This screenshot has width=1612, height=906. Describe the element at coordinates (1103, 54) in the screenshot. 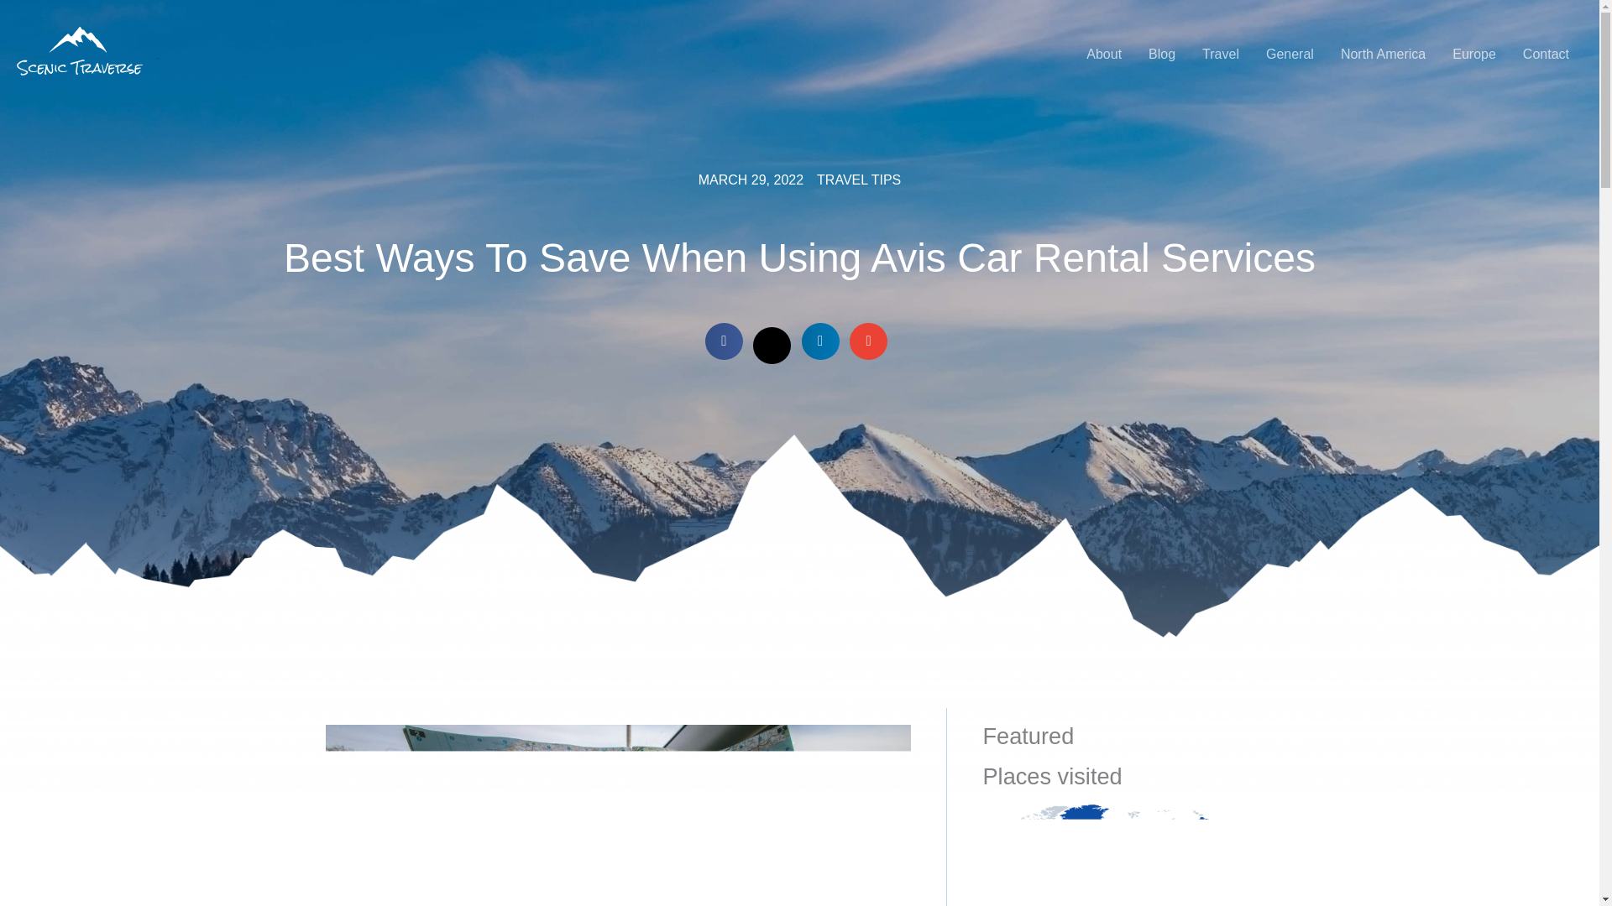

I see `About` at that location.